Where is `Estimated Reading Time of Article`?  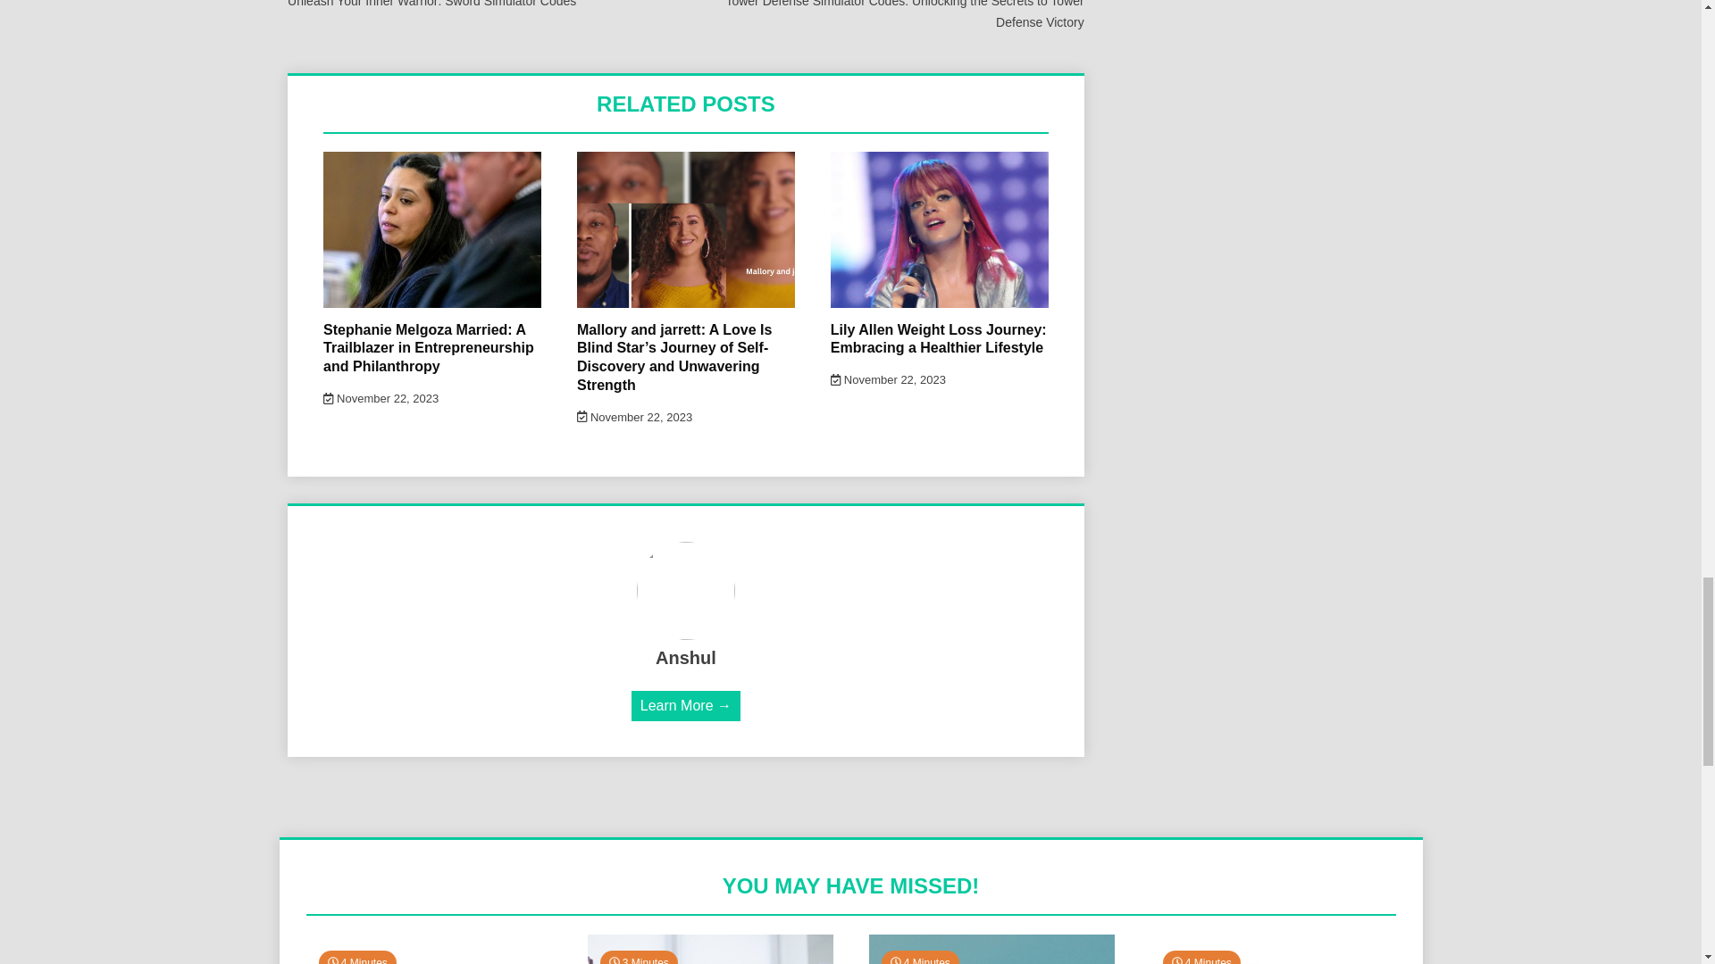
Estimated Reading Time of Article is located at coordinates (356, 957).